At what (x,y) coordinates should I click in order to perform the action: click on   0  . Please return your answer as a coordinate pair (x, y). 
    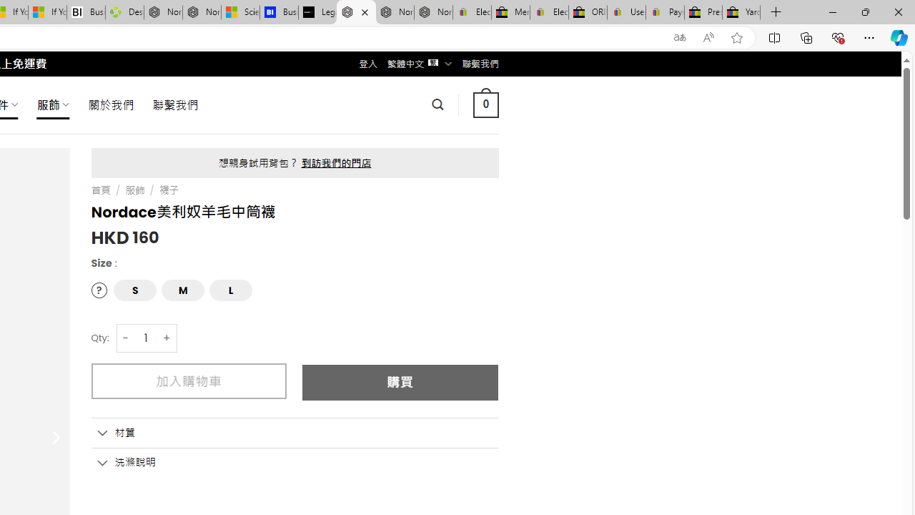
    Looking at the image, I should click on (485, 104).